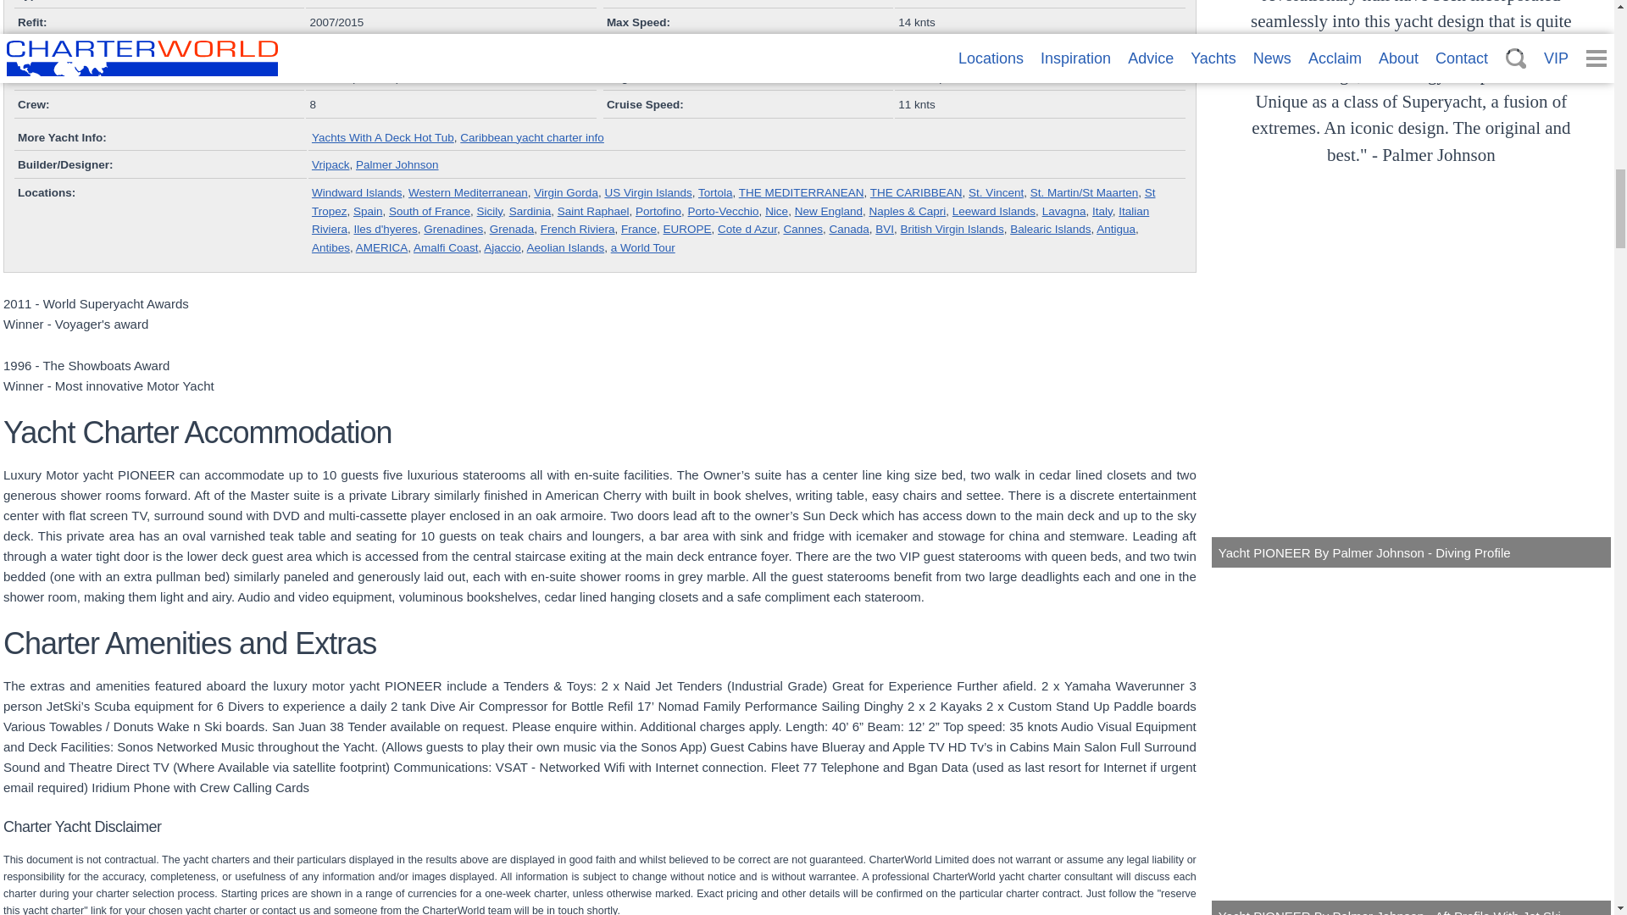 The height and width of the screenshot is (915, 1627). Describe the element at coordinates (1411, 387) in the screenshot. I see `Yacht PIONEER By Palmer Johnson - Diving Profile` at that location.